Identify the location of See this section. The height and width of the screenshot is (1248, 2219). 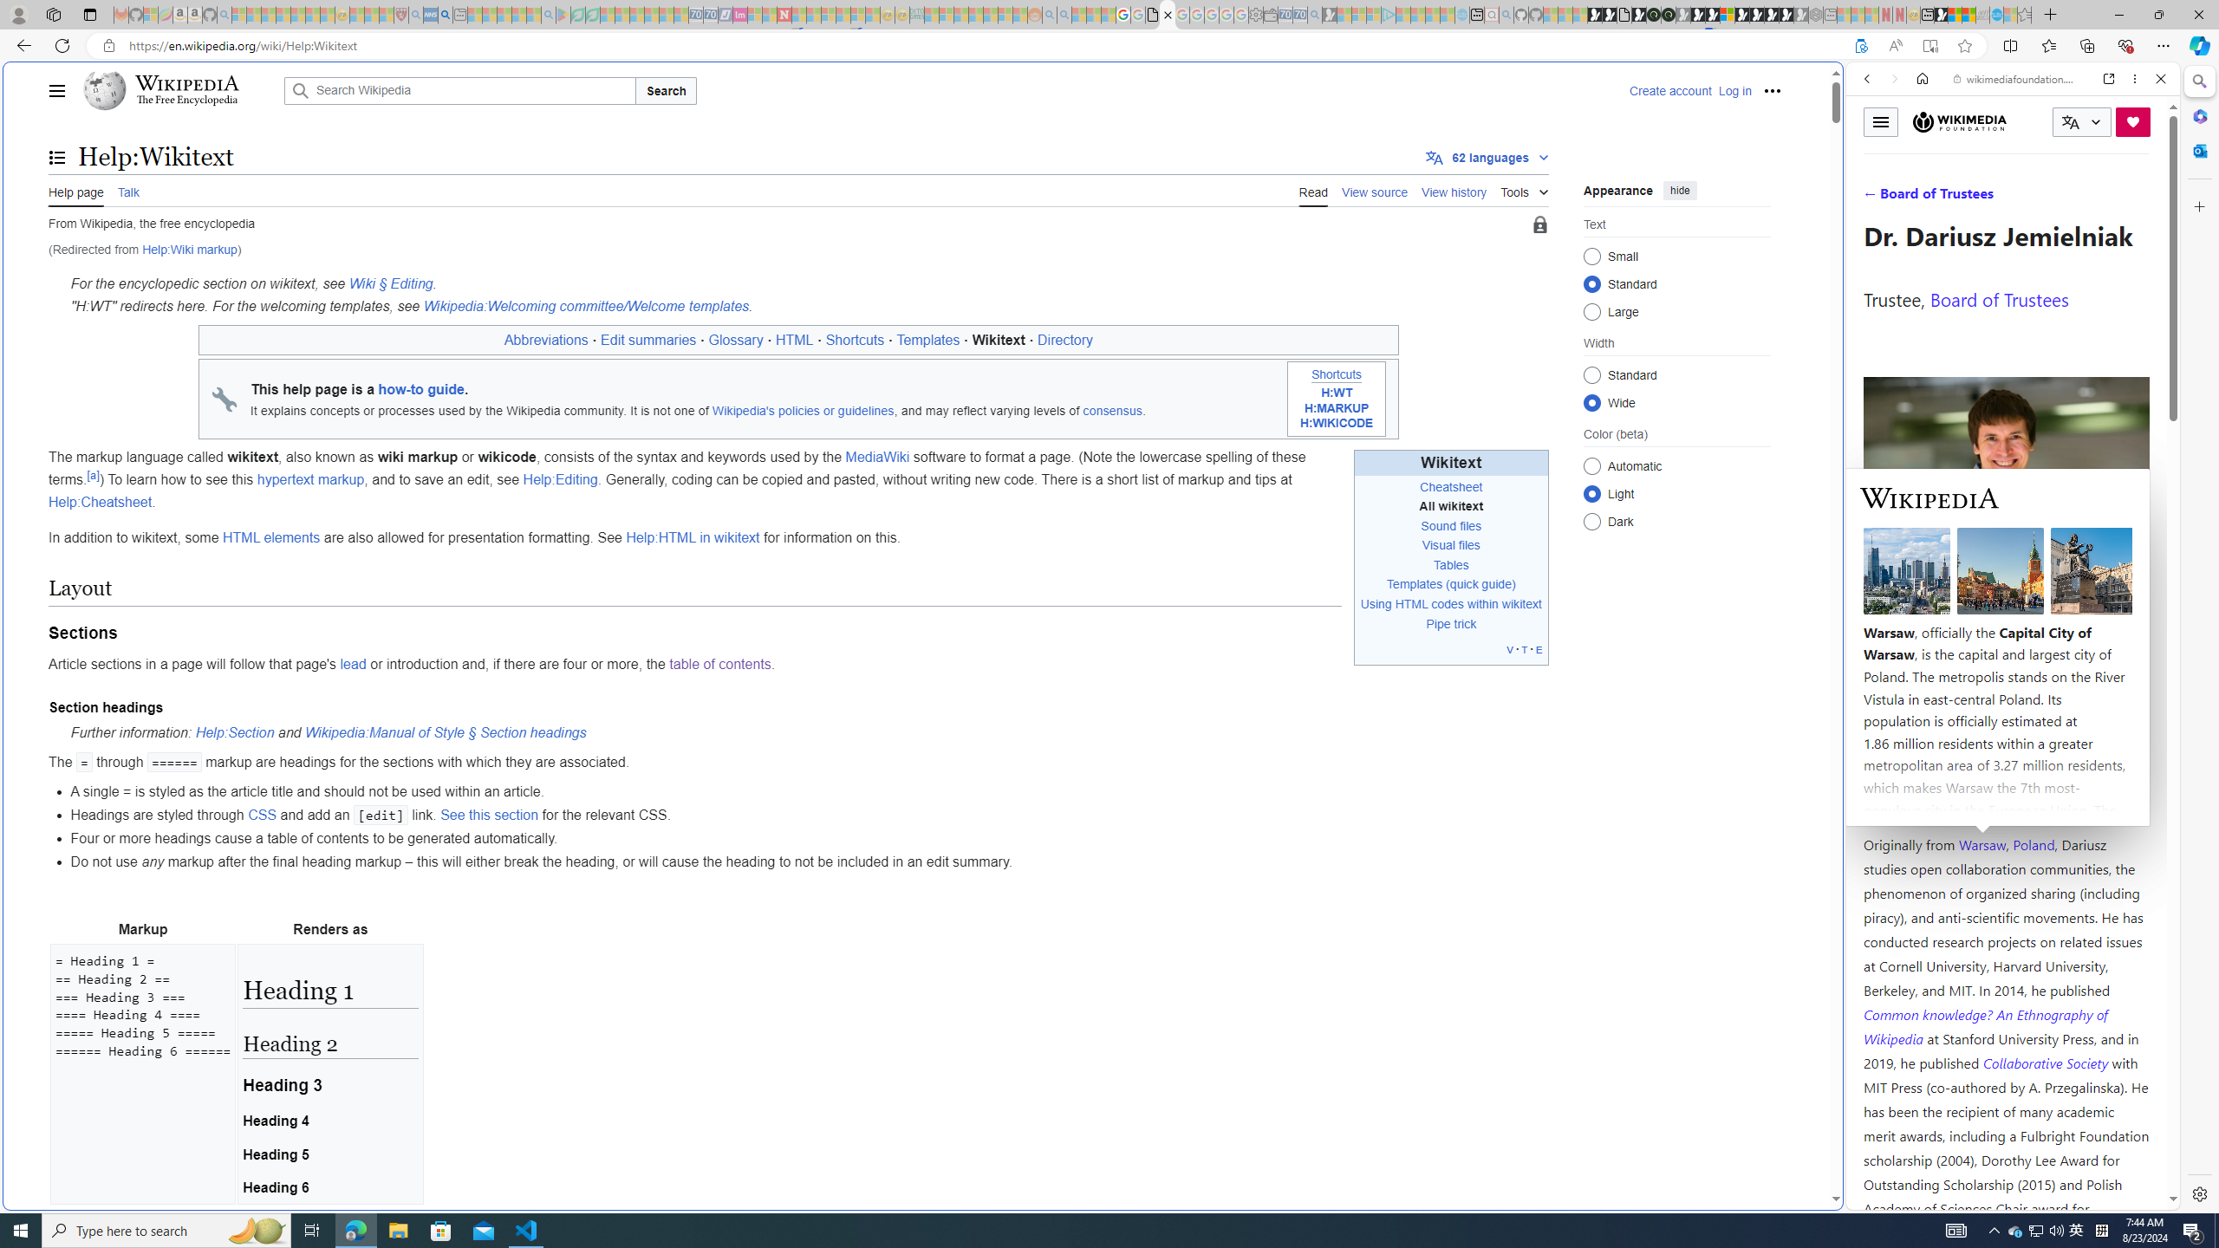
(489, 815).